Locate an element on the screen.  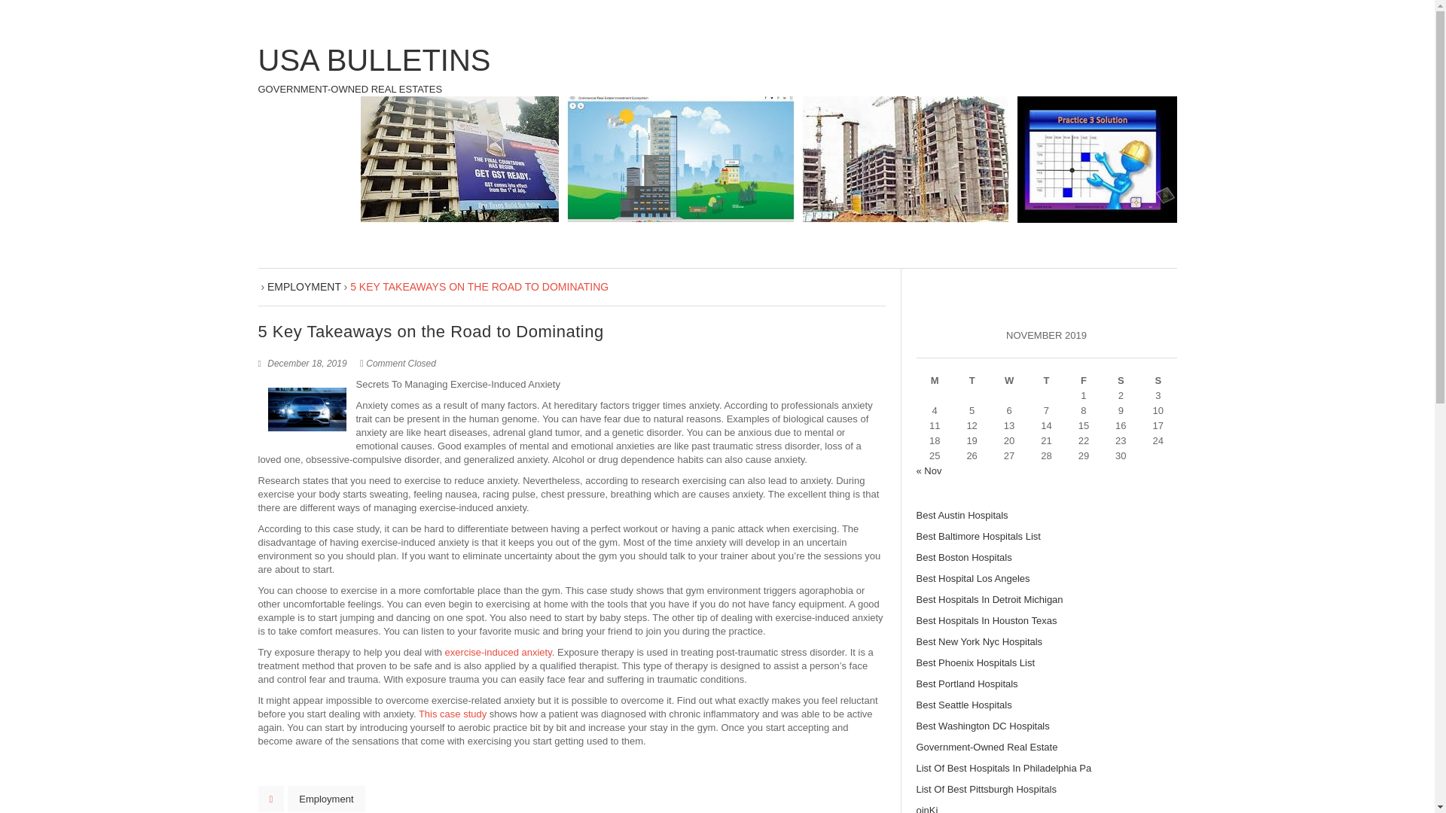
Best Hospitals In Detroit Michigan is located at coordinates (989, 599).